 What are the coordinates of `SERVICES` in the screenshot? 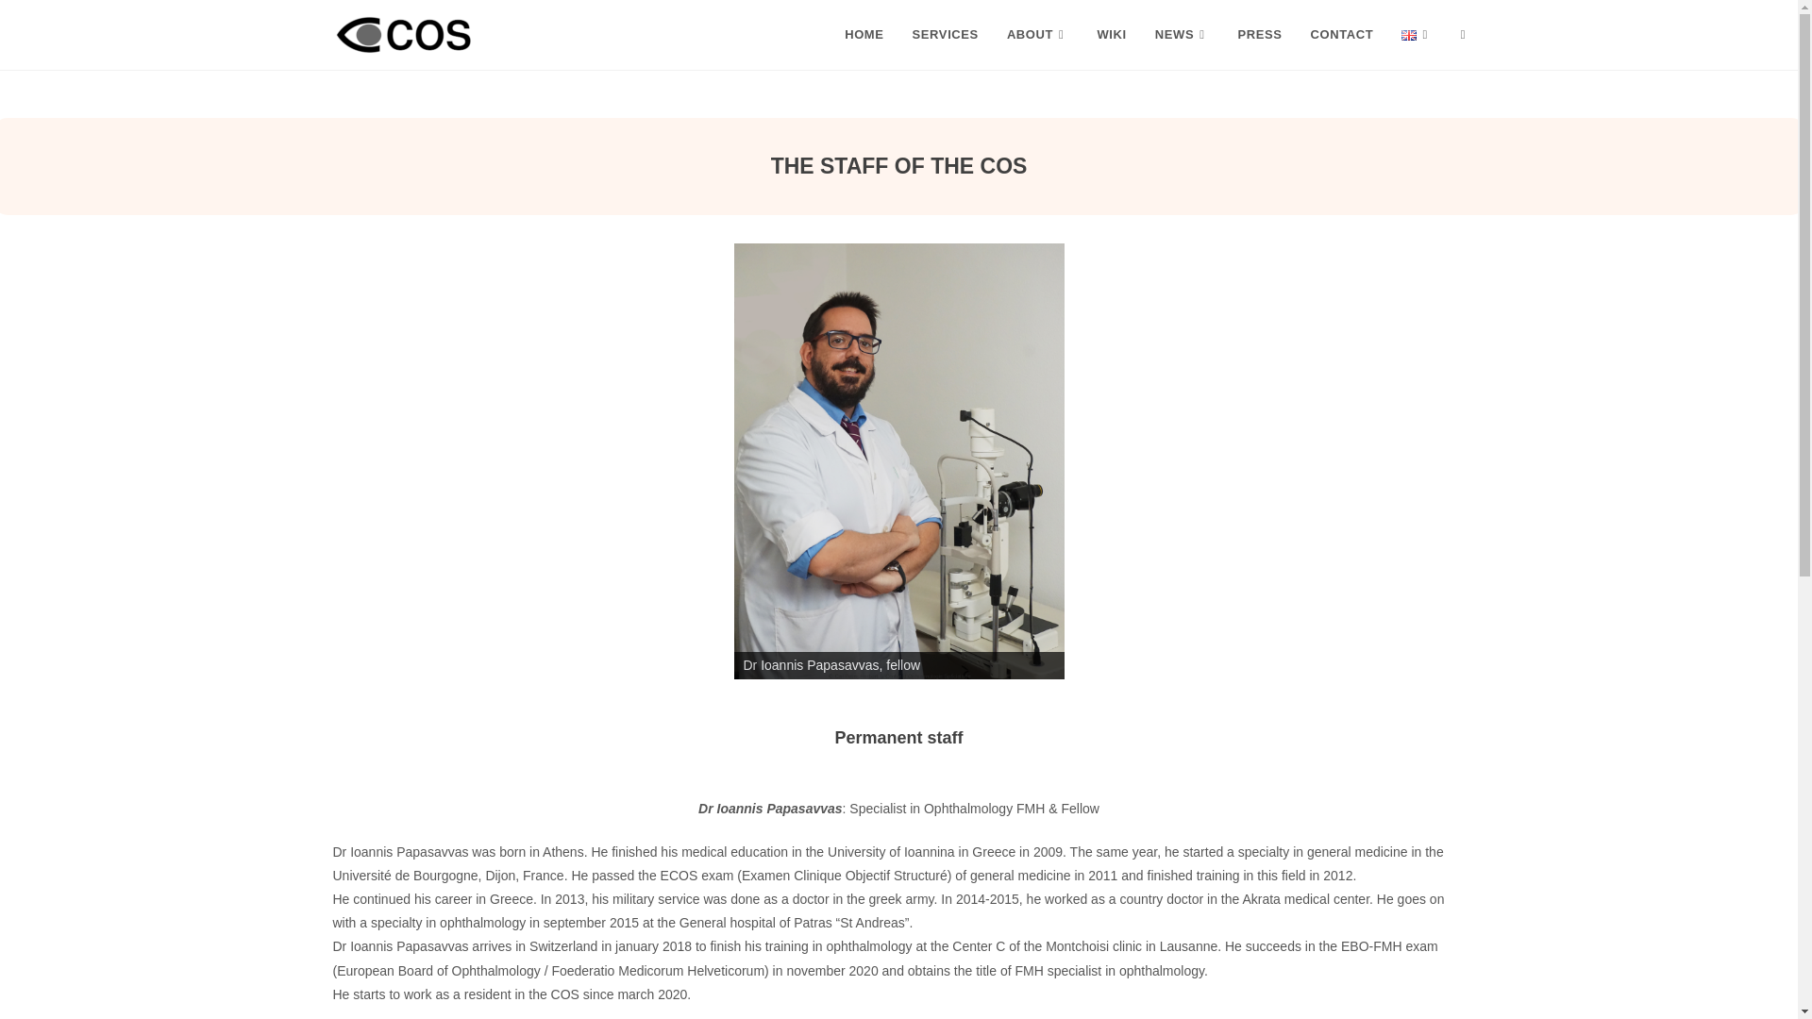 It's located at (946, 35).